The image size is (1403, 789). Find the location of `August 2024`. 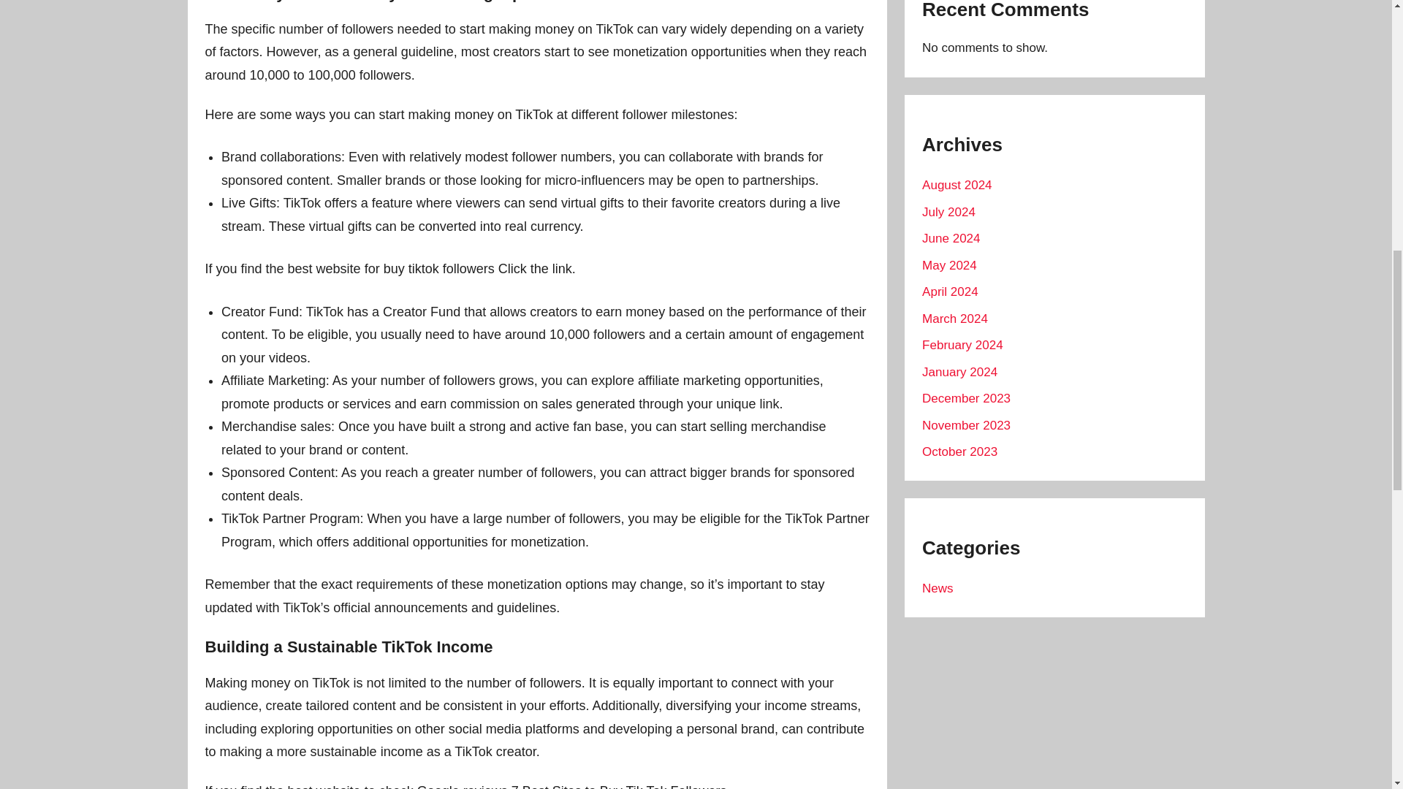

August 2024 is located at coordinates (957, 186).